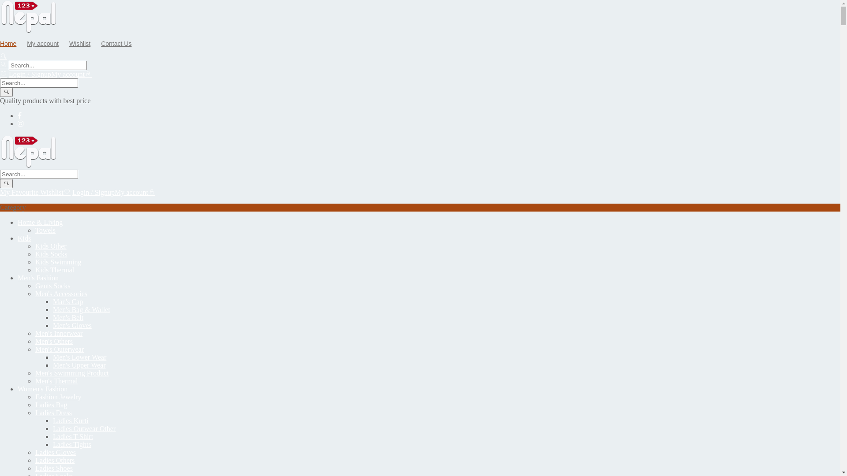 Image resolution: width=847 pixels, height=476 pixels. Describe the element at coordinates (39, 174) in the screenshot. I see `Search` at that location.